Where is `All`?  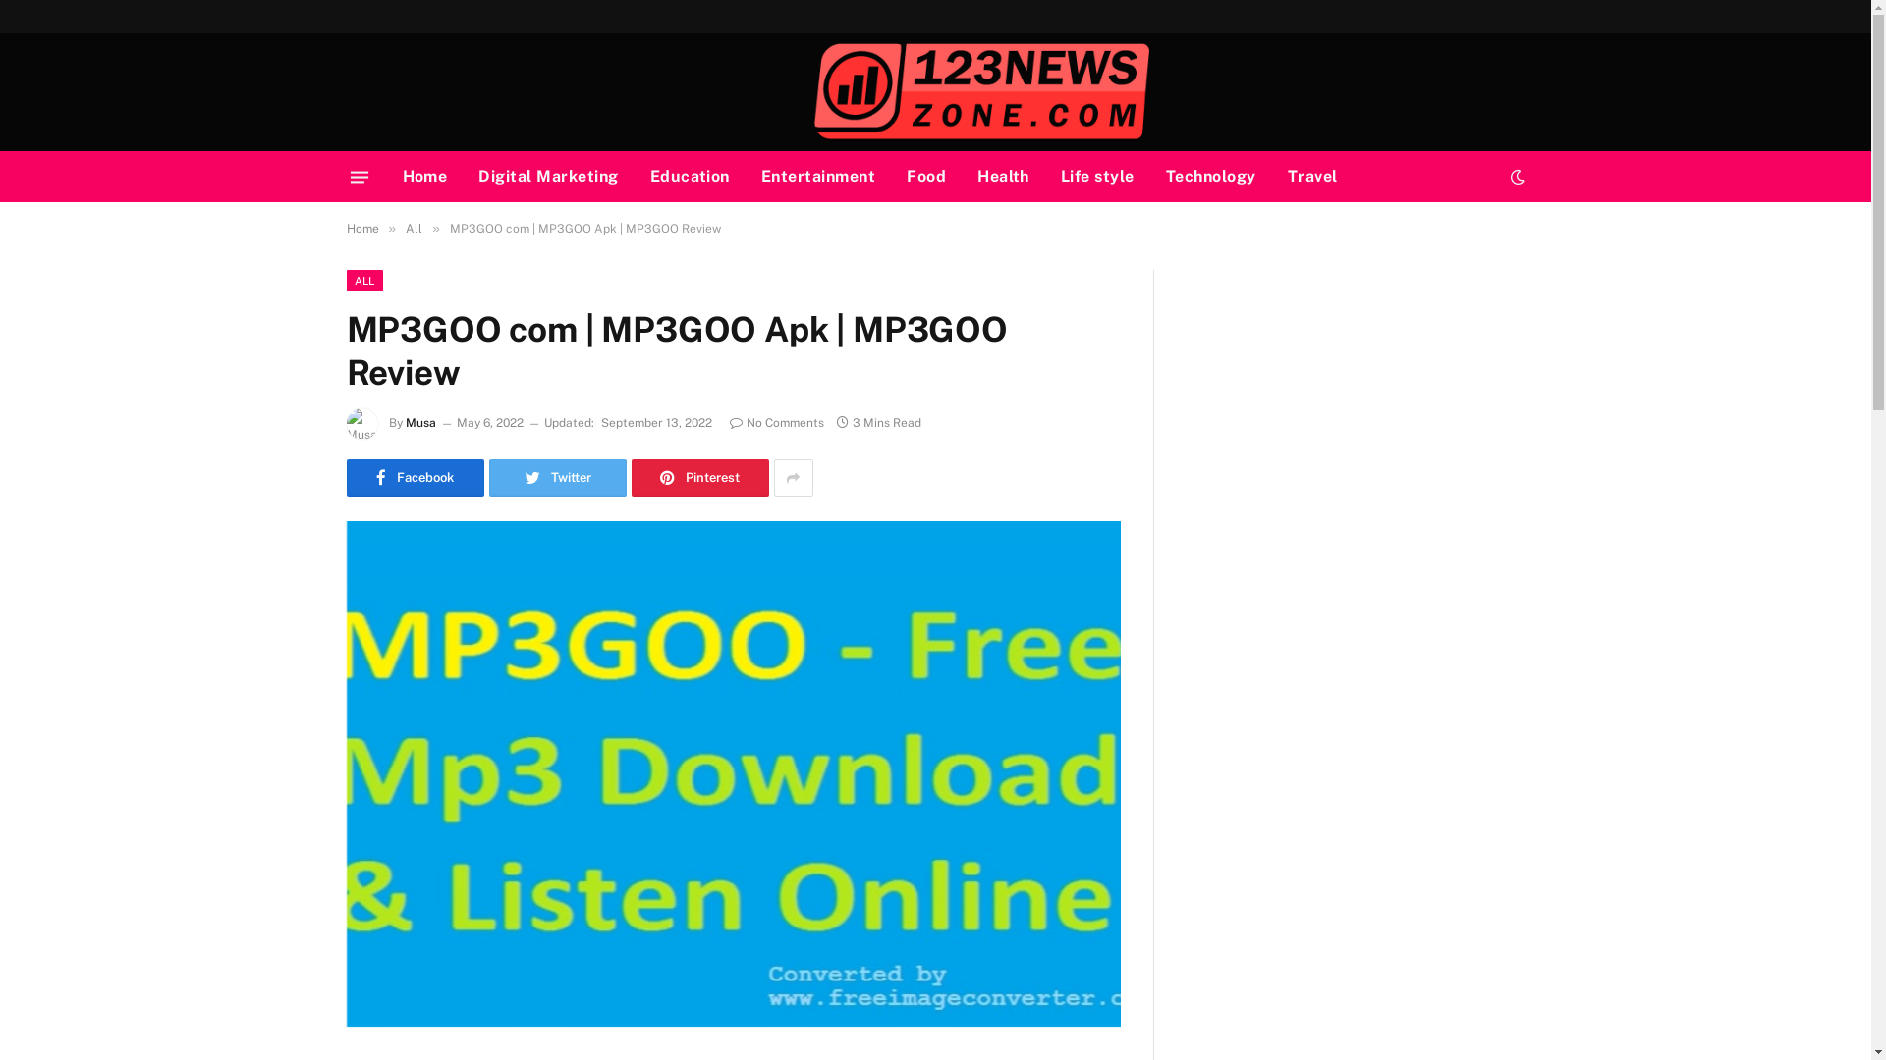
All is located at coordinates (415, 229).